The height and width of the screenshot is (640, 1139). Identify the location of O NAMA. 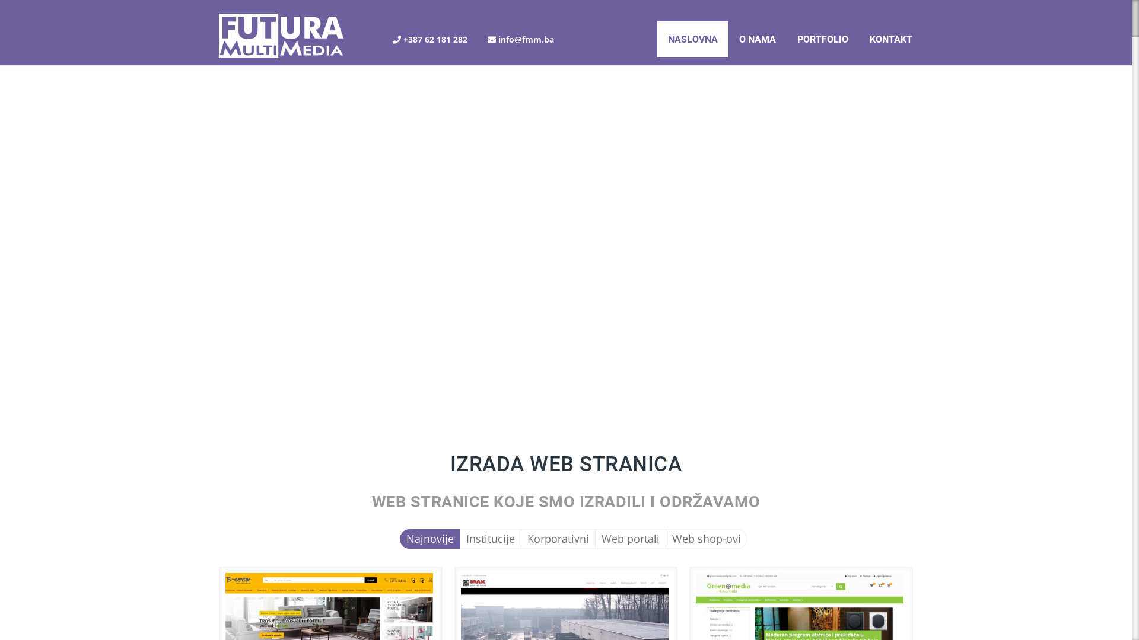
(758, 39).